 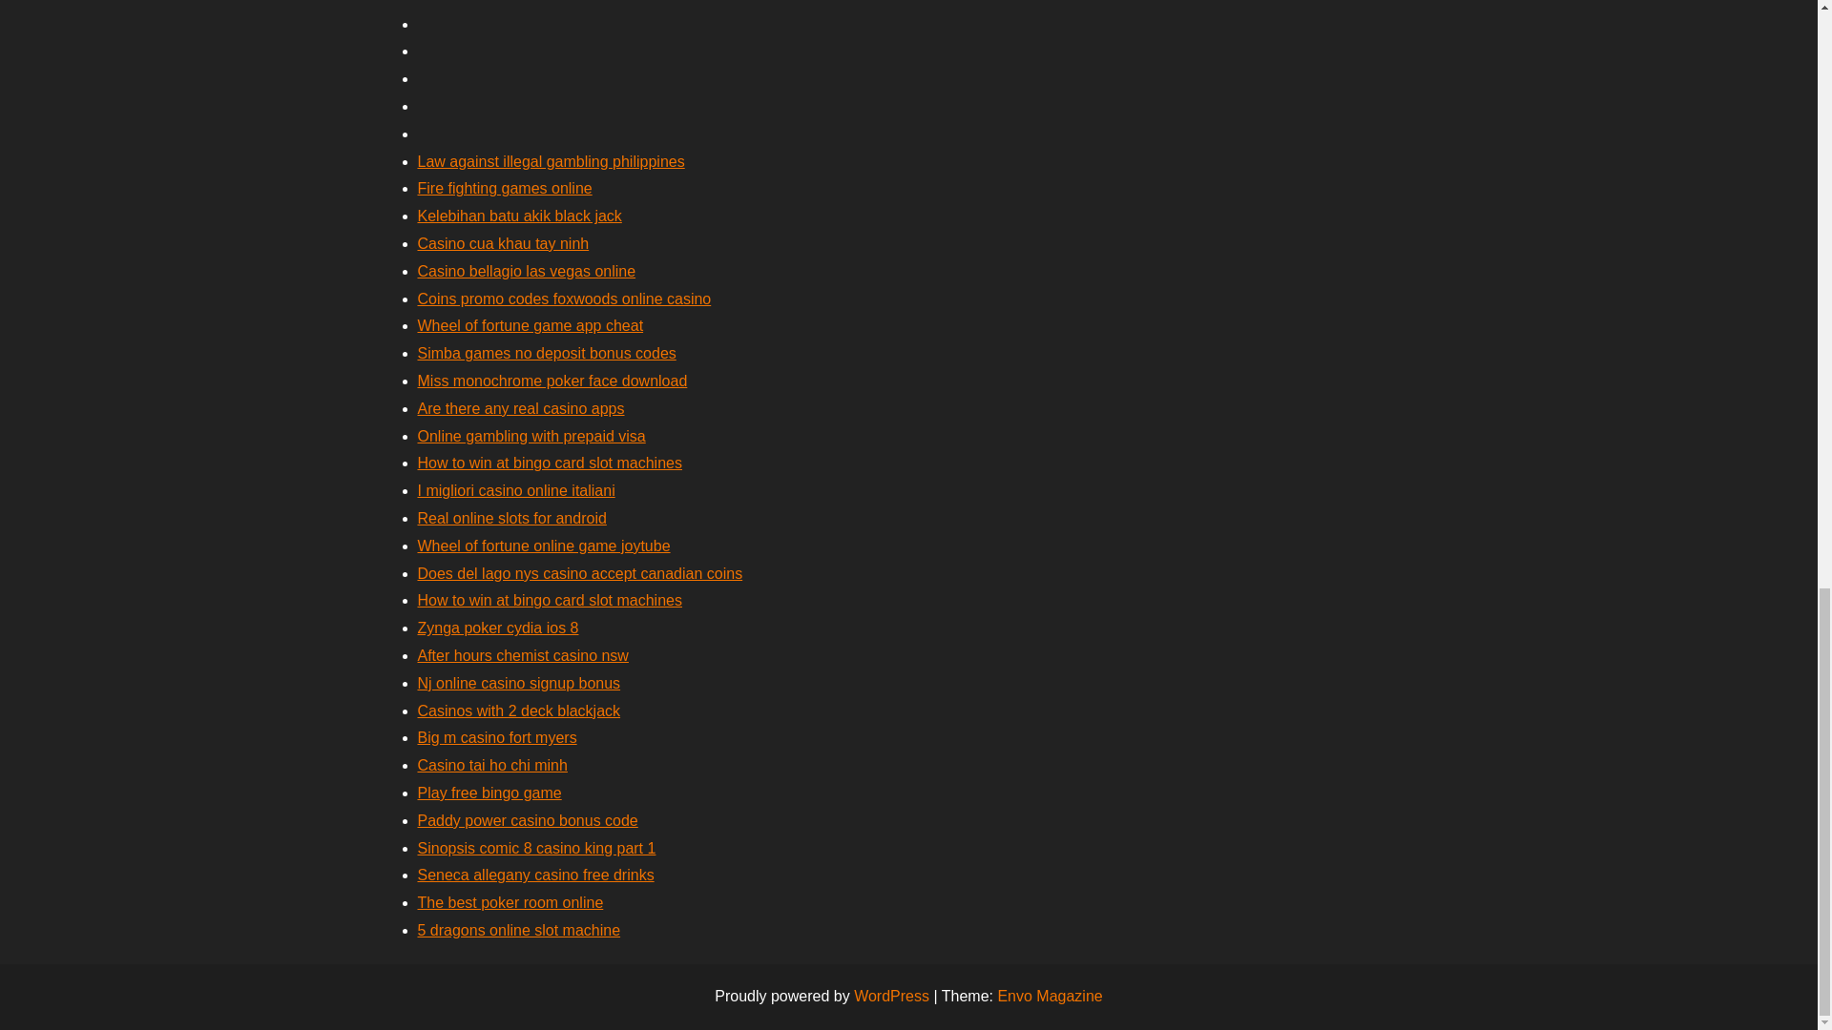 What do you see at coordinates (521, 408) in the screenshot?
I see `Are there any real casino apps` at bounding box center [521, 408].